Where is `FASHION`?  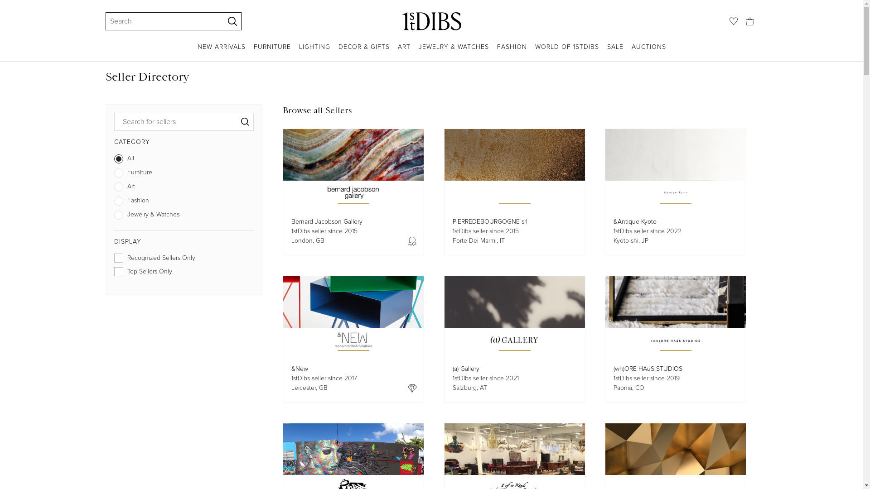
FASHION is located at coordinates (512, 52).